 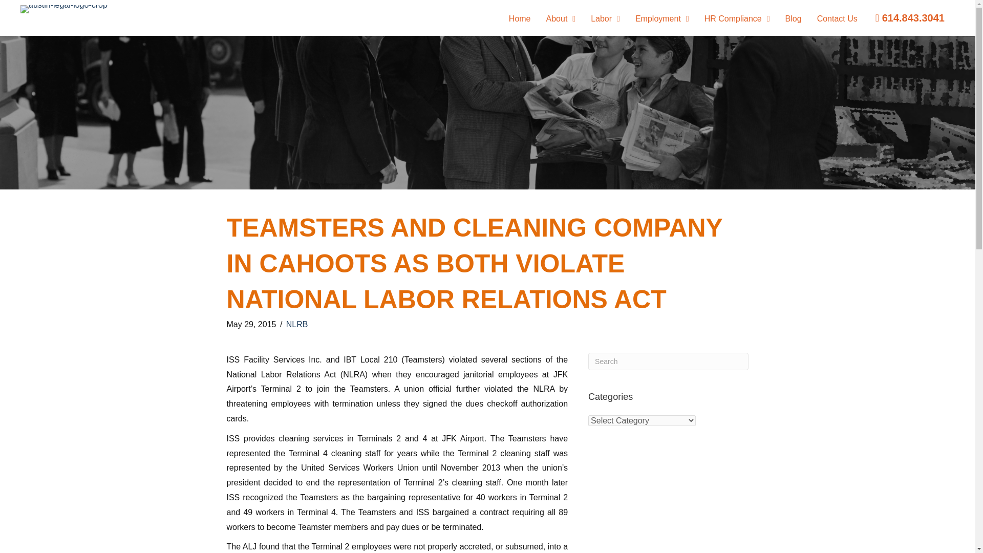 I want to click on Type and press Enter to search., so click(x=668, y=361).